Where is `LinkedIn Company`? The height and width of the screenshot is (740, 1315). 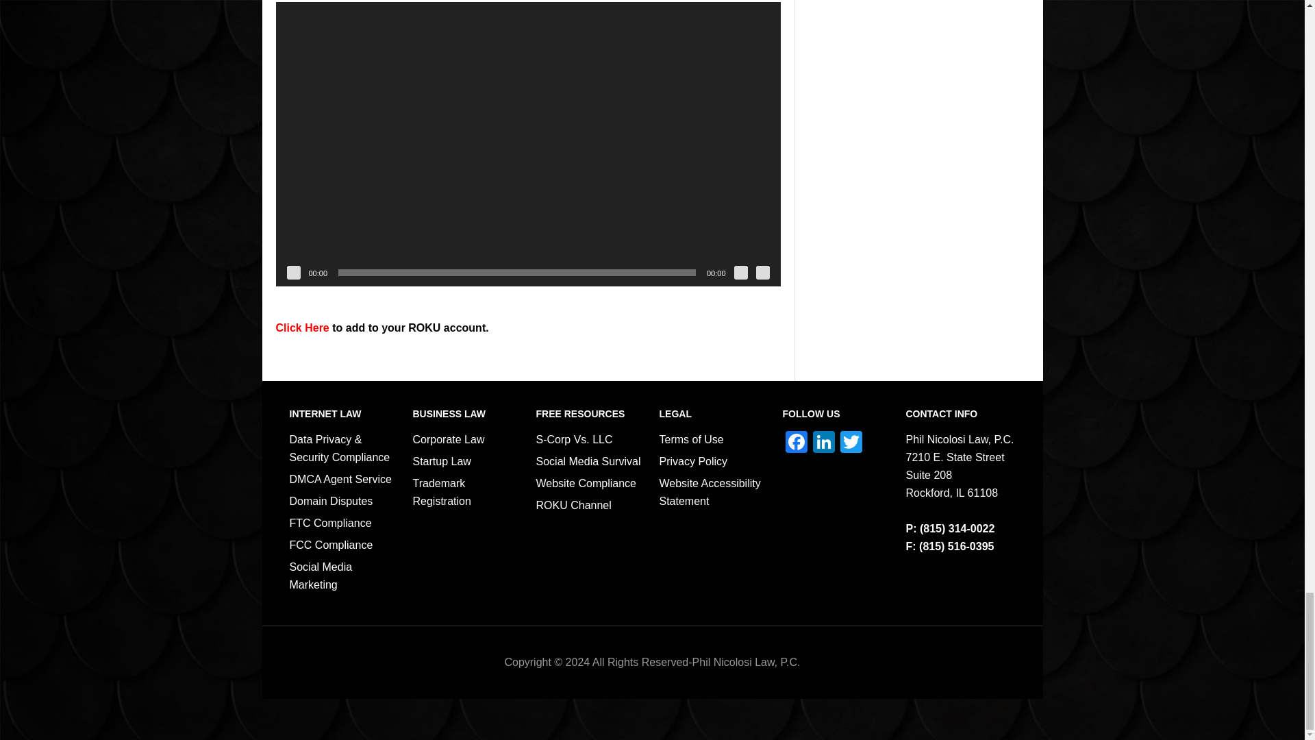
LinkedIn Company is located at coordinates (823, 443).